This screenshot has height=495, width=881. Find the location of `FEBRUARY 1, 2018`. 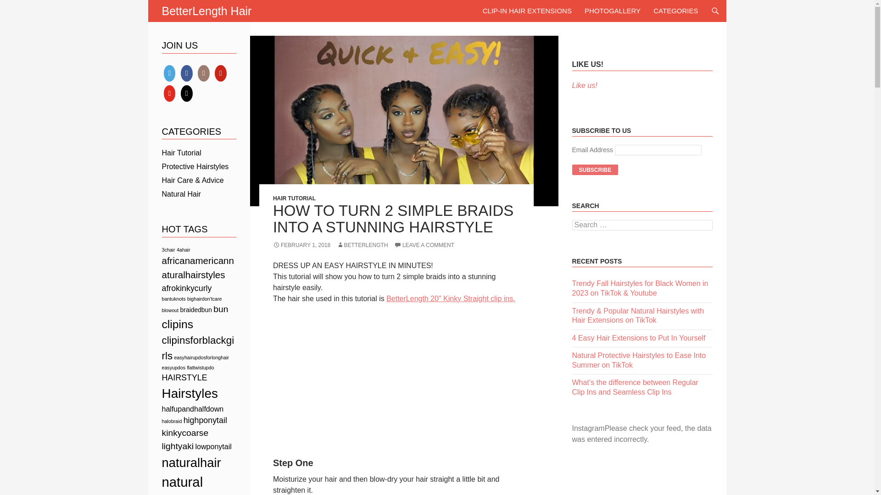

FEBRUARY 1, 2018 is located at coordinates (302, 245).